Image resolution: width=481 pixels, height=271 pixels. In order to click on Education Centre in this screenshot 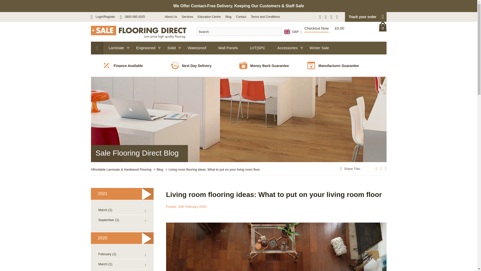, I will do `click(209, 17)`.